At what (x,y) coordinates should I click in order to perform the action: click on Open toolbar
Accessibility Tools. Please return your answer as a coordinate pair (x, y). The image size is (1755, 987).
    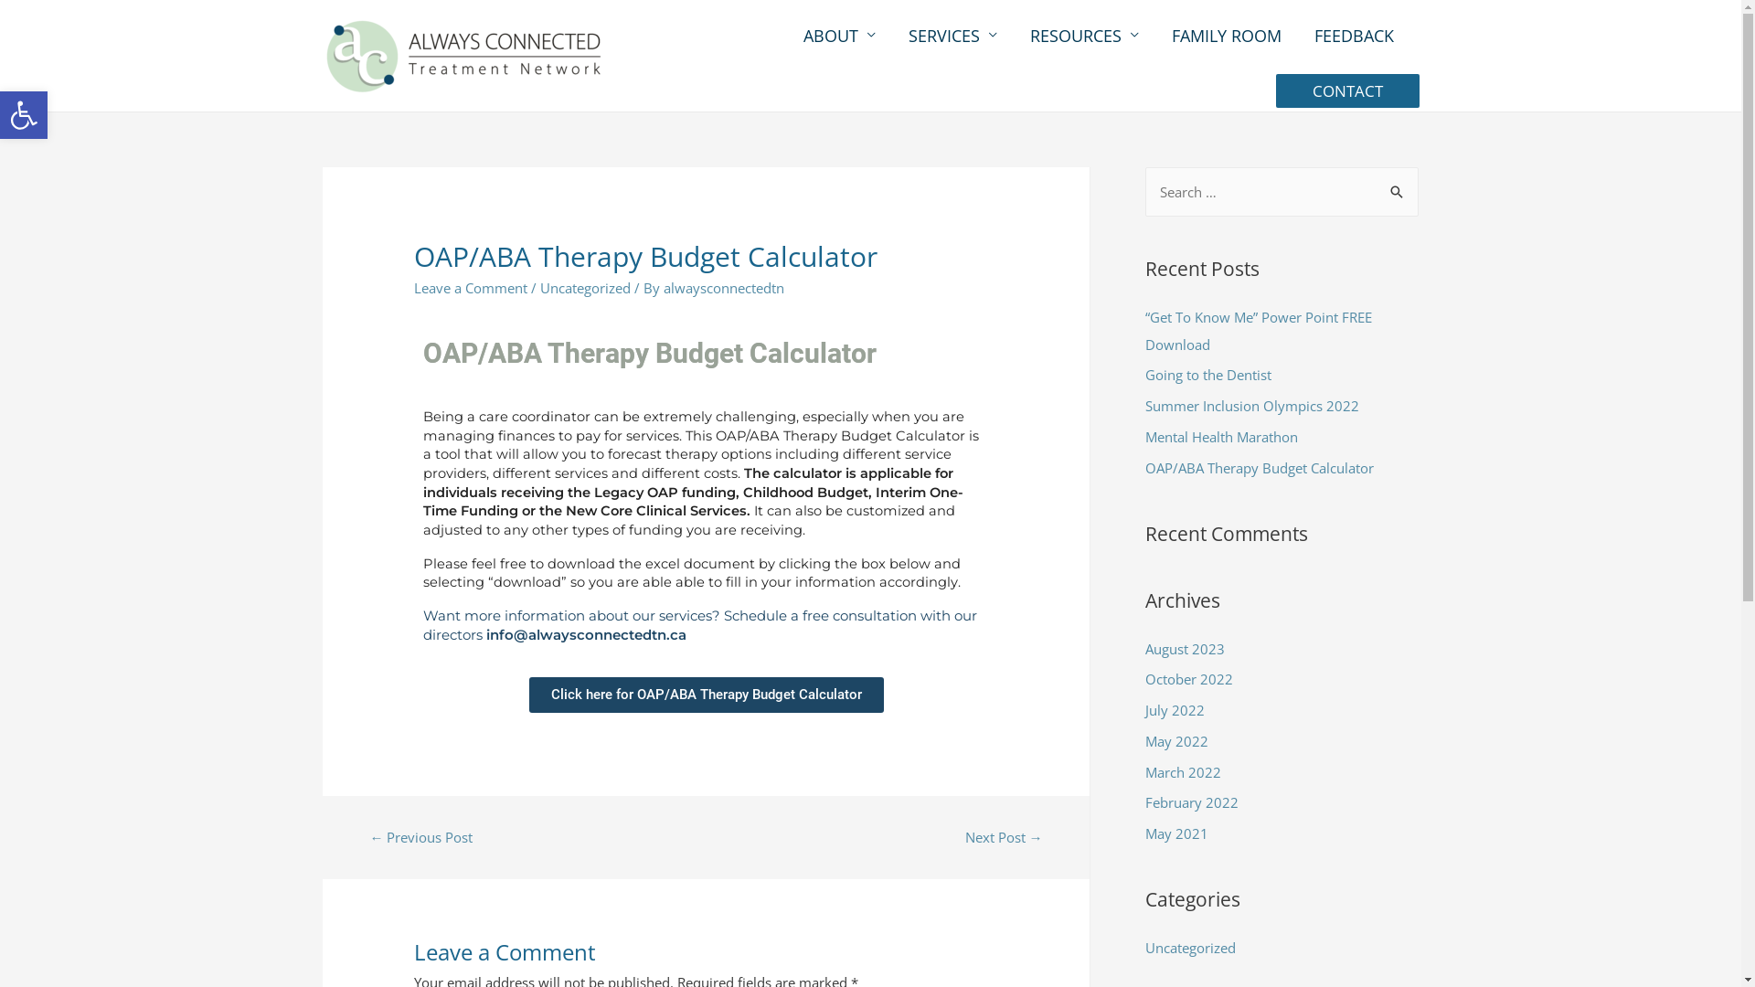
    Looking at the image, I should click on (24, 115).